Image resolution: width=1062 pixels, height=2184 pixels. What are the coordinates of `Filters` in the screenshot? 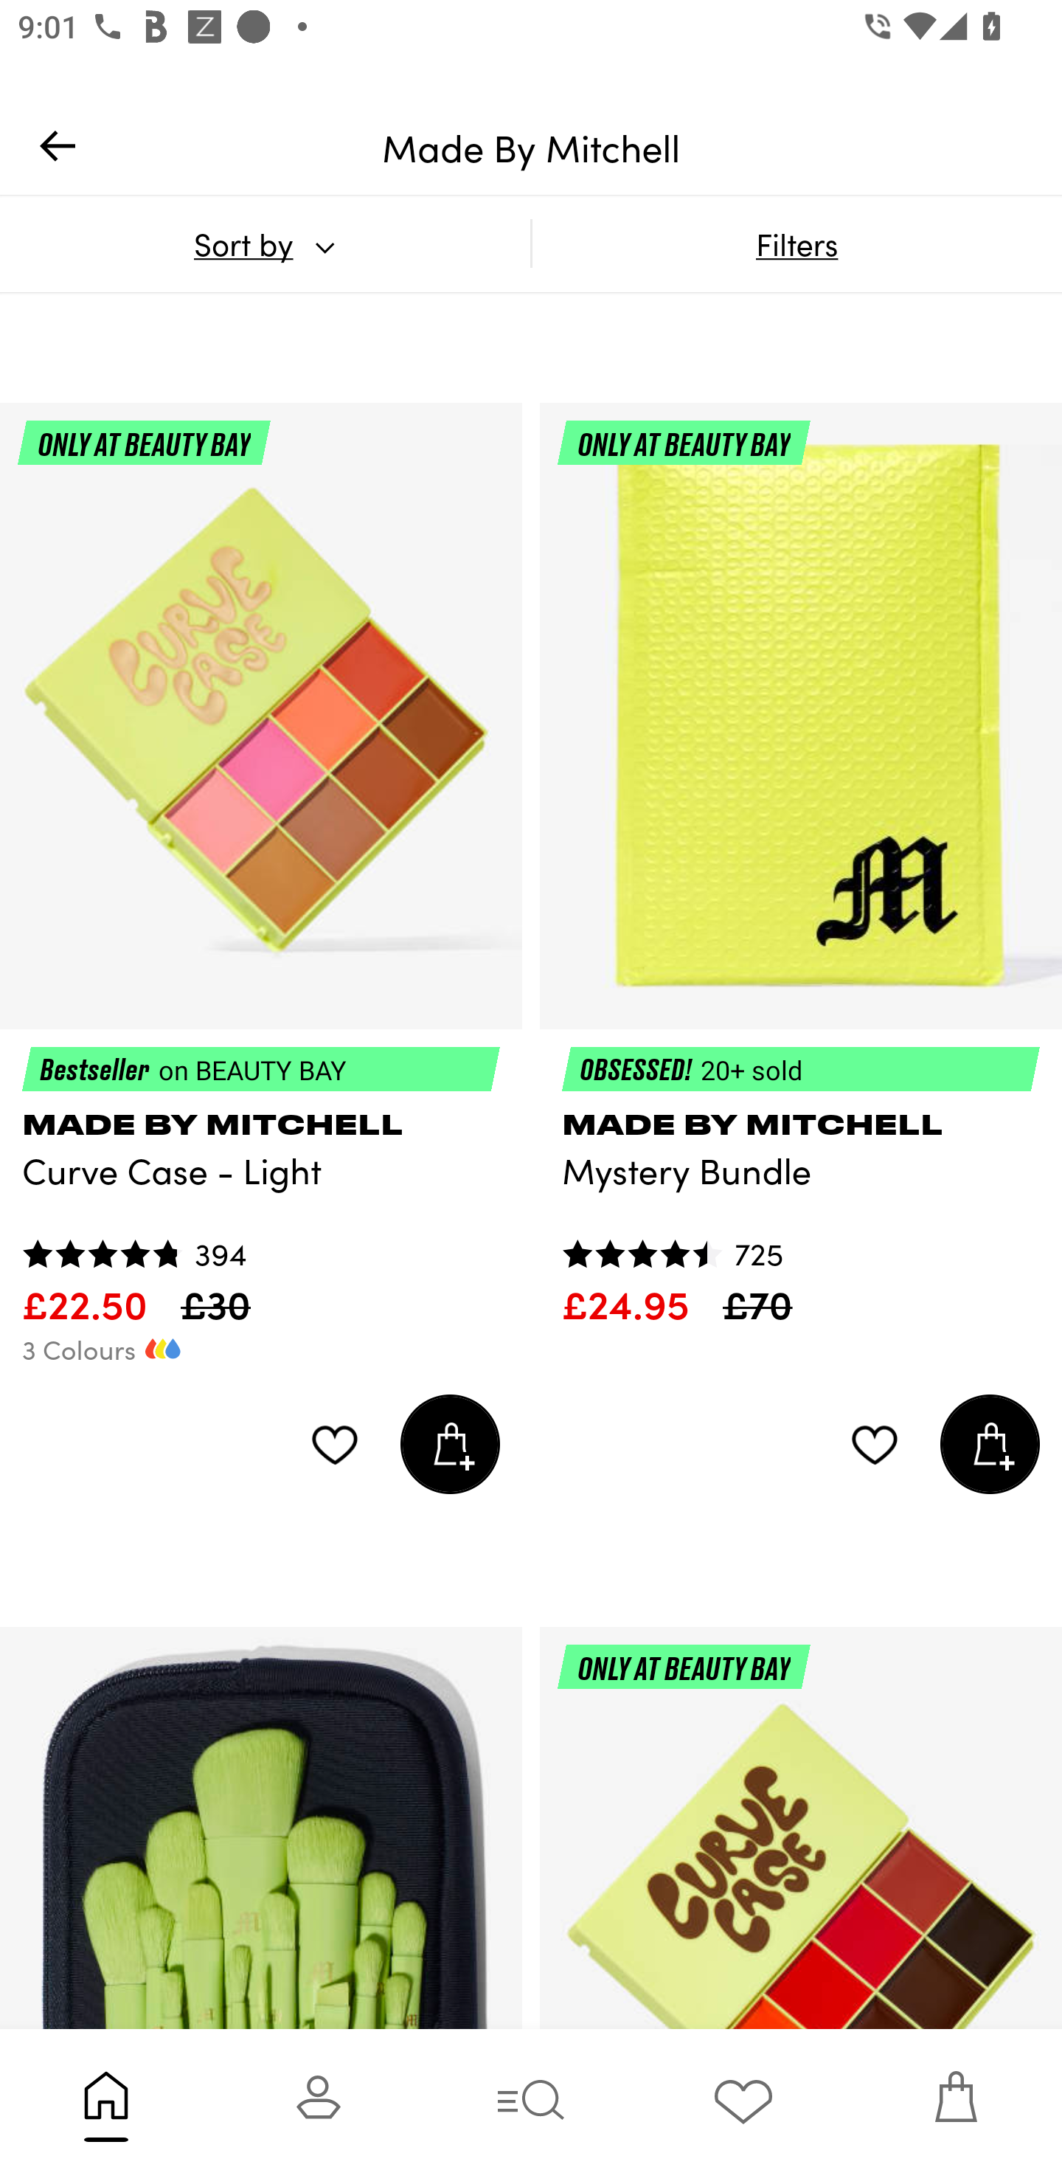 It's located at (796, 243).